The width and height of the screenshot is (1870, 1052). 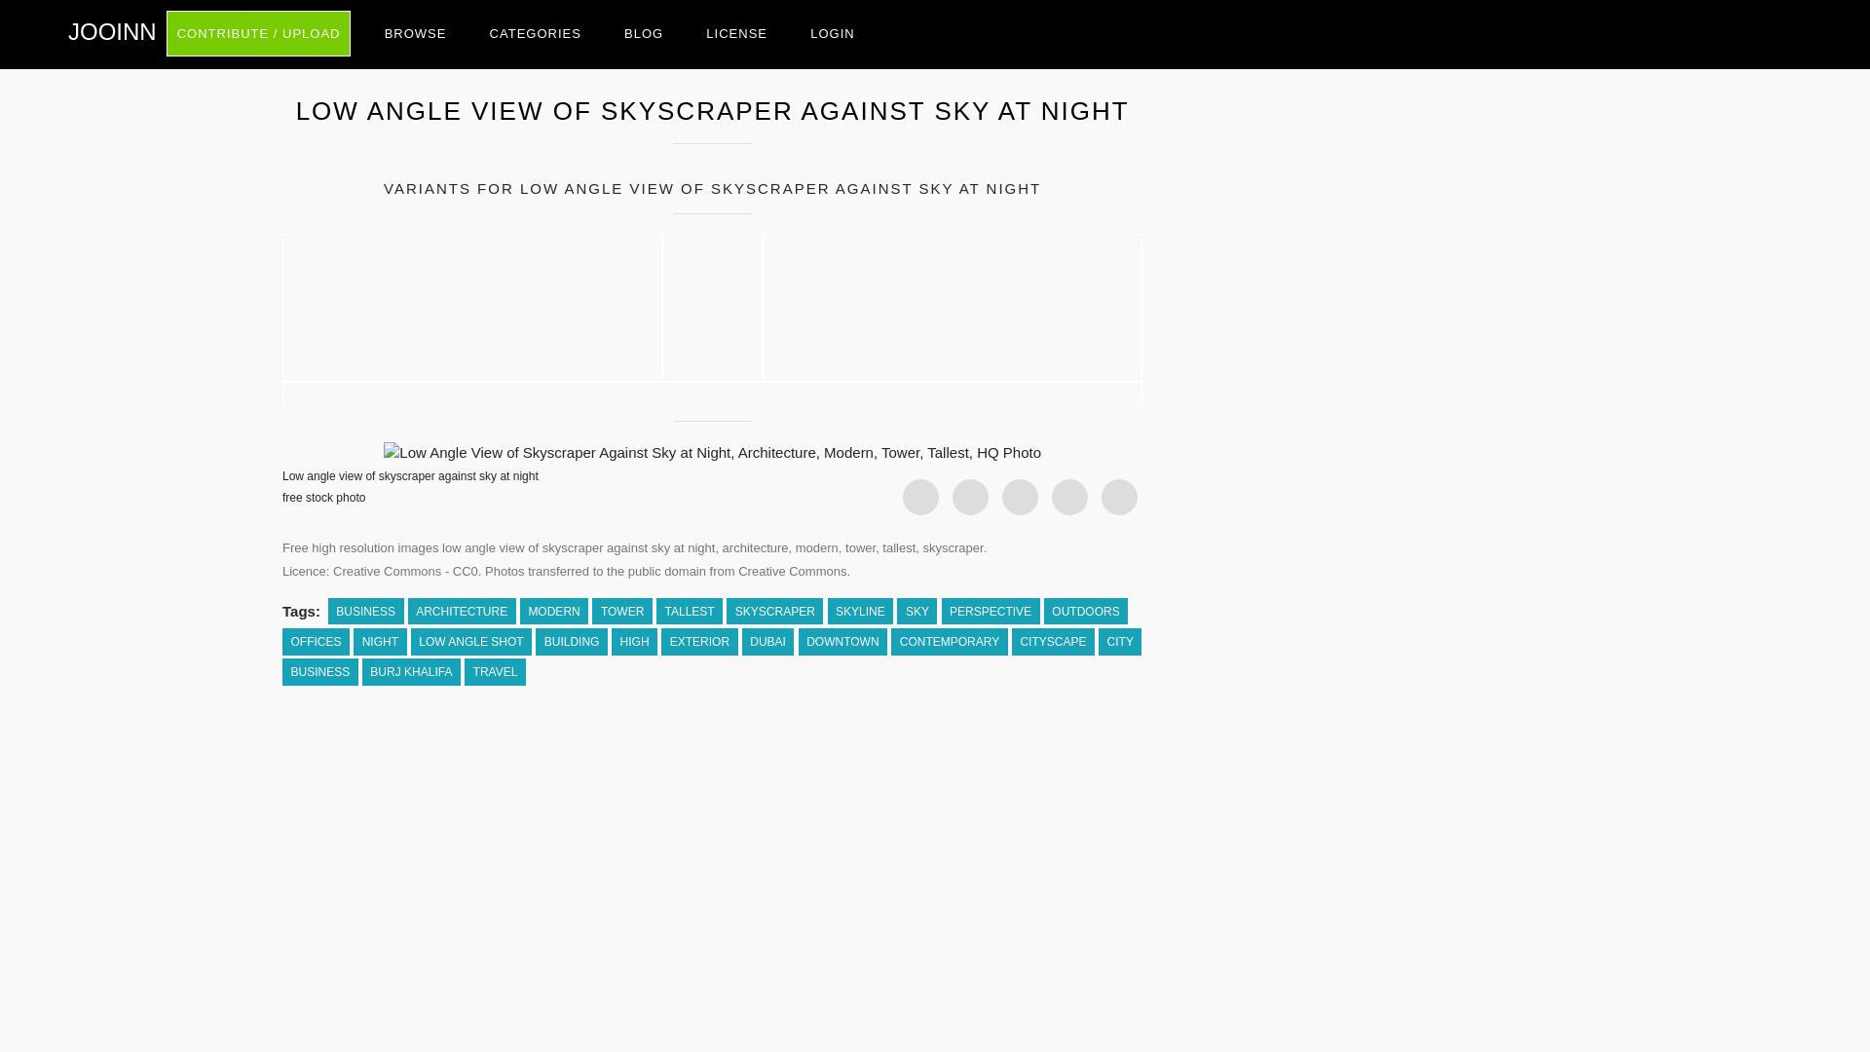 What do you see at coordinates (366, 612) in the screenshot?
I see `BUSINESS` at bounding box center [366, 612].